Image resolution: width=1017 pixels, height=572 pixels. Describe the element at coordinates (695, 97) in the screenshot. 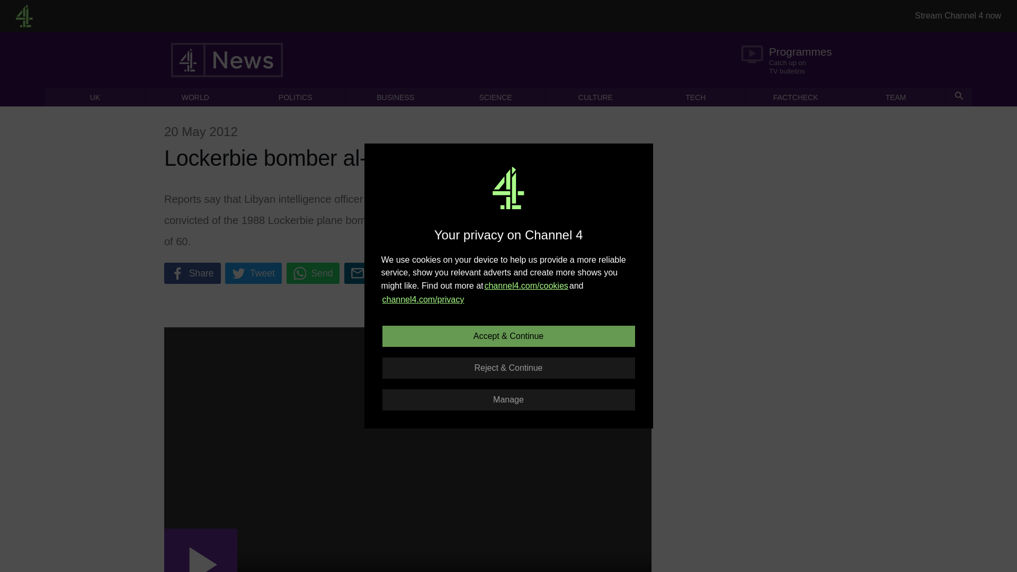

I see `Science news` at that location.